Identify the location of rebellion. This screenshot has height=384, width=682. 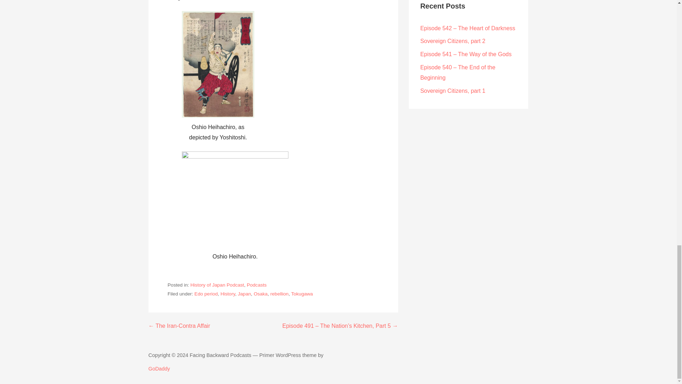
(279, 294).